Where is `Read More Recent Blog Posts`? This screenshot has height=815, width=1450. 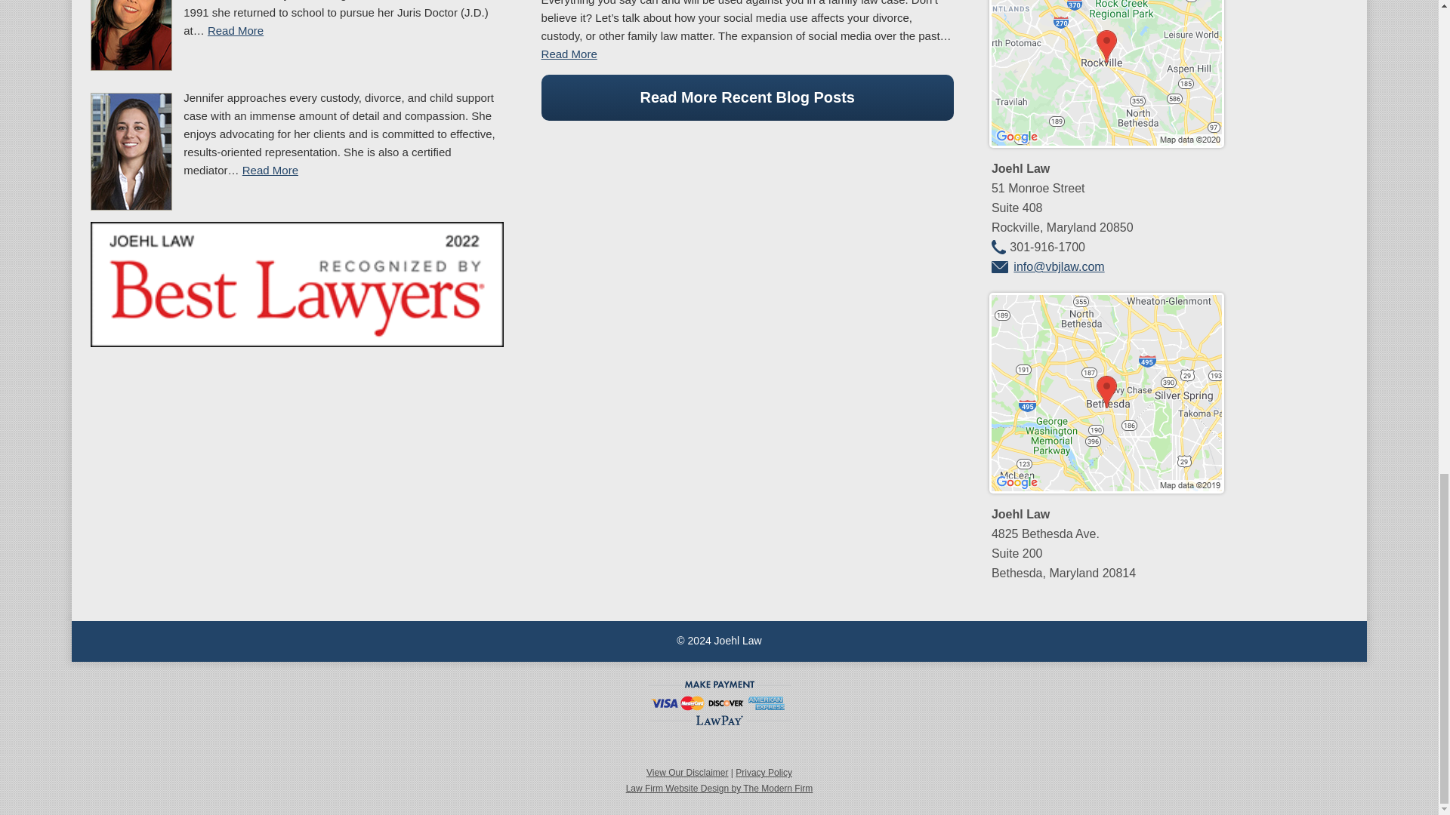
Read More Recent Blog Posts is located at coordinates (748, 97).